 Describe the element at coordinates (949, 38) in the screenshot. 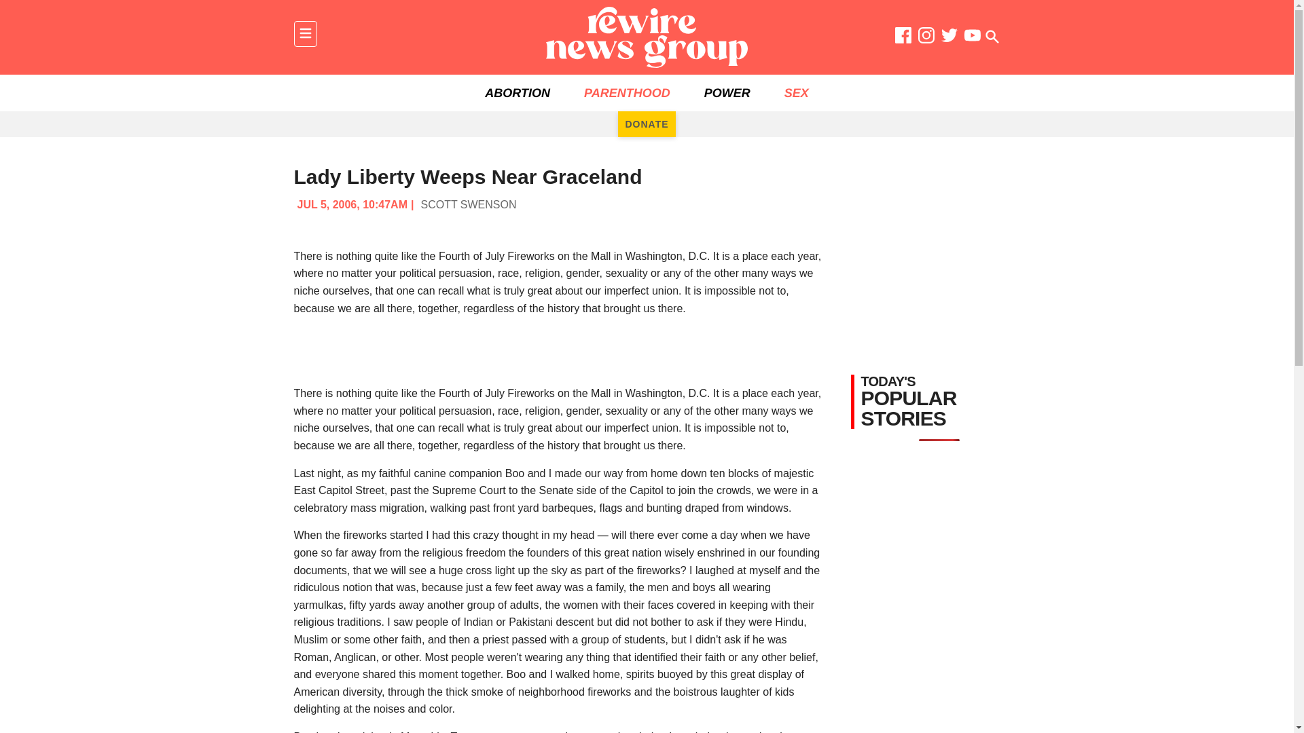

I see `TWITTER` at that location.